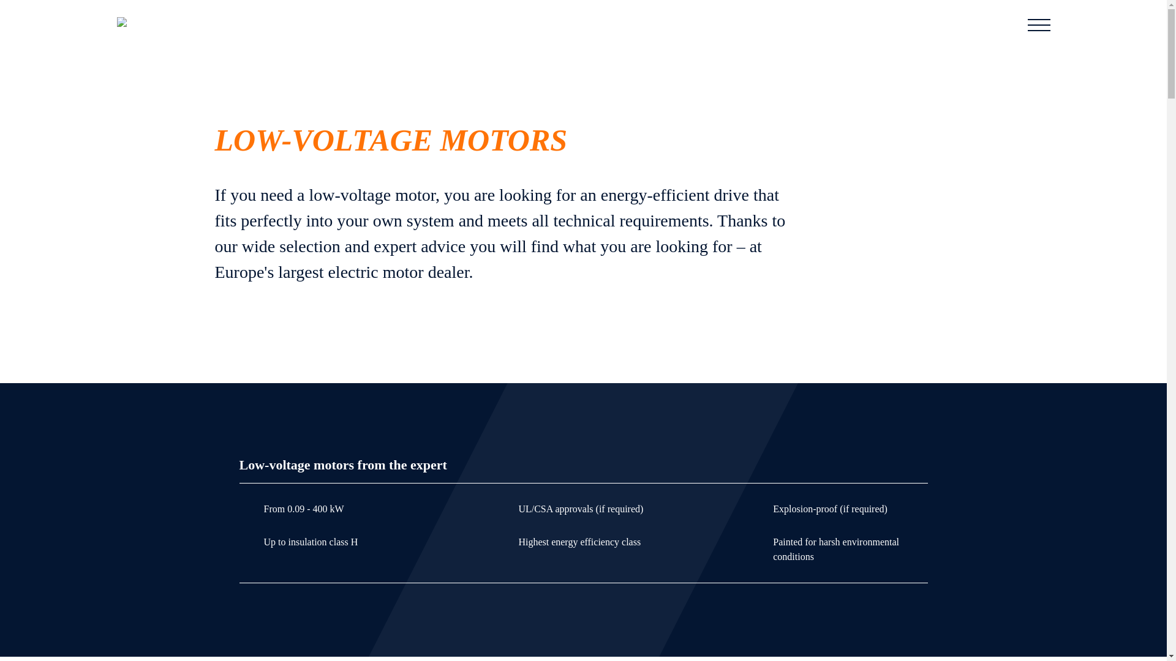 The width and height of the screenshot is (1176, 661). What do you see at coordinates (328, 24) in the screenshot?
I see `Modifications` at bounding box center [328, 24].